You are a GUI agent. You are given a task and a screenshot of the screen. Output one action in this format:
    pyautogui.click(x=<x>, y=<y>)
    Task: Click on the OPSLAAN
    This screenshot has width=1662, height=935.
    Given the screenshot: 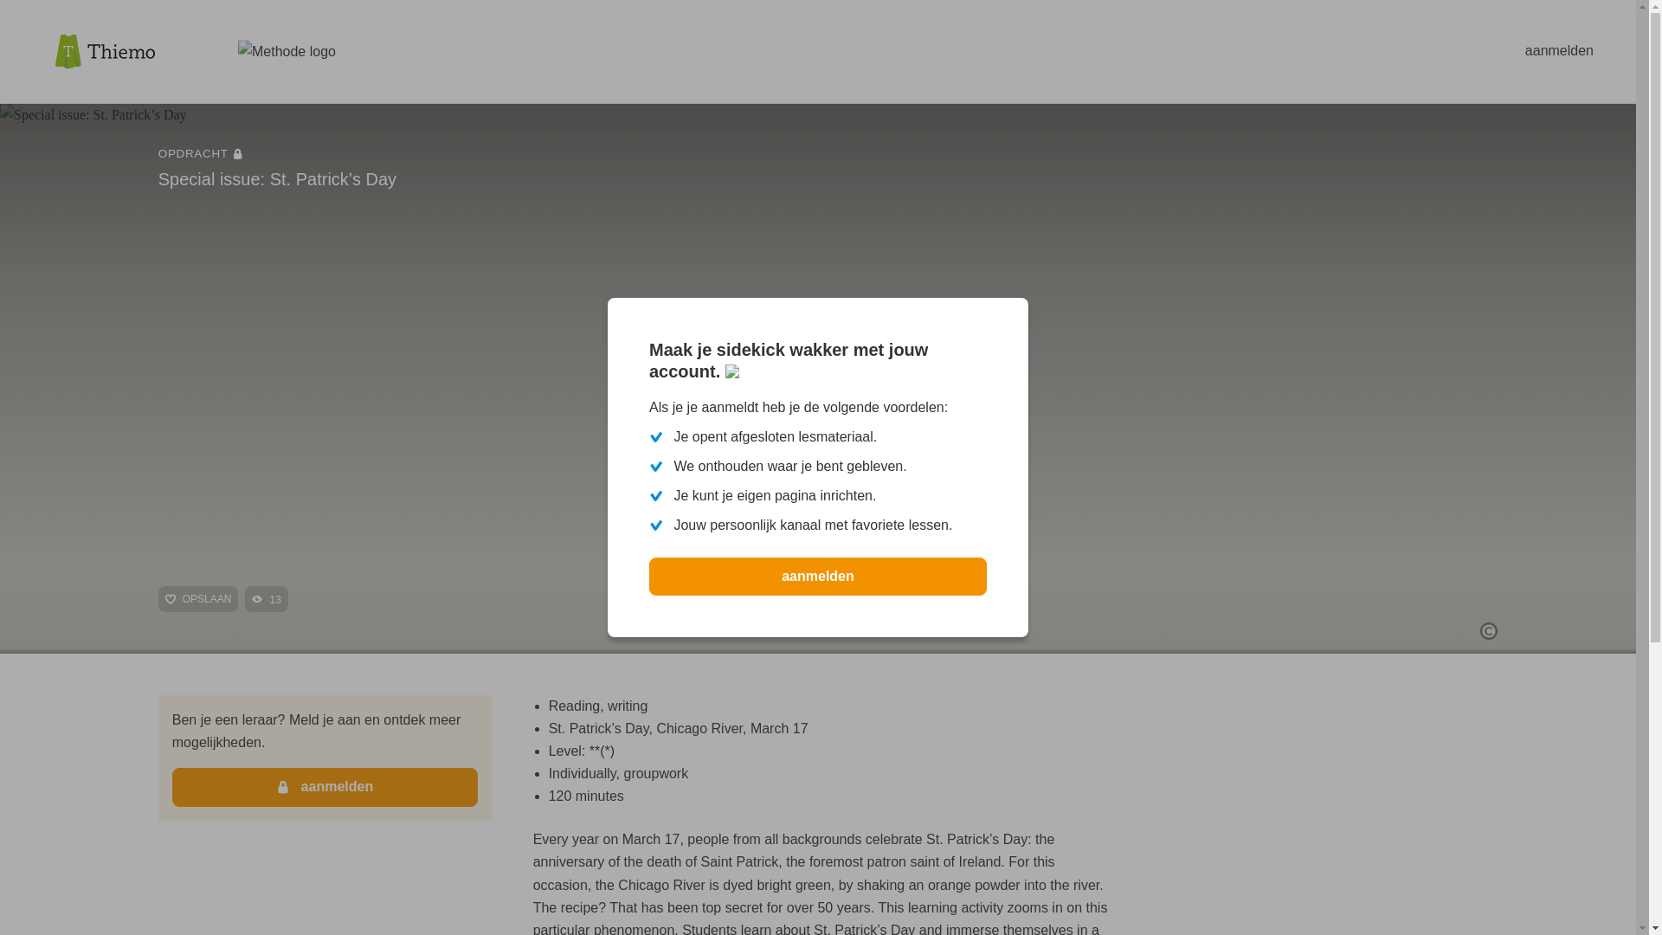 What is the action you would take?
    pyautogui.click(x=198, y=599)
    